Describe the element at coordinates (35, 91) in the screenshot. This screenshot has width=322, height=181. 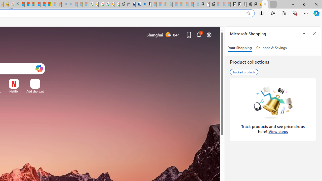
I see `Add a site` at that location.